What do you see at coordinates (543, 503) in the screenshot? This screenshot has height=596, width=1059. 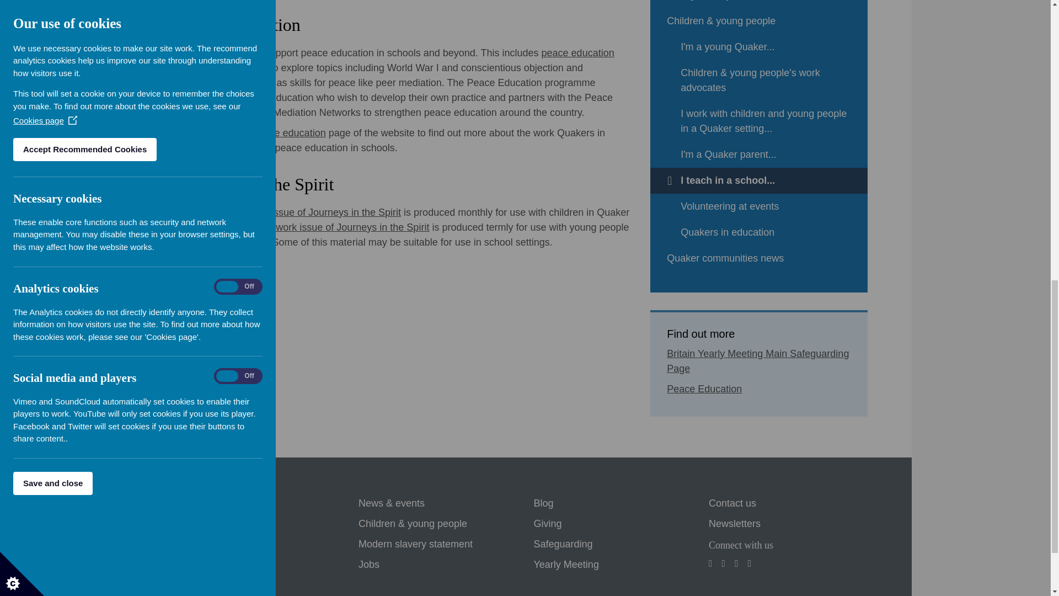 I see `Blog` at bounding box center [543, 503].